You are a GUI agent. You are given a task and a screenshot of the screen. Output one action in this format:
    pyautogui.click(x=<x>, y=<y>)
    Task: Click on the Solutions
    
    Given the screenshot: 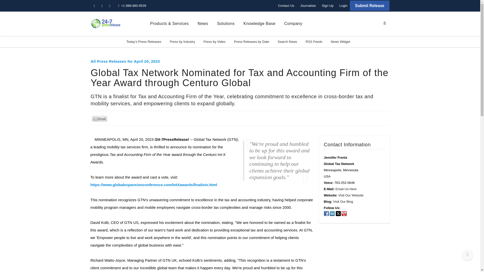 What is the action you would take?
    pyautogui.click(x=226, y=24)
    